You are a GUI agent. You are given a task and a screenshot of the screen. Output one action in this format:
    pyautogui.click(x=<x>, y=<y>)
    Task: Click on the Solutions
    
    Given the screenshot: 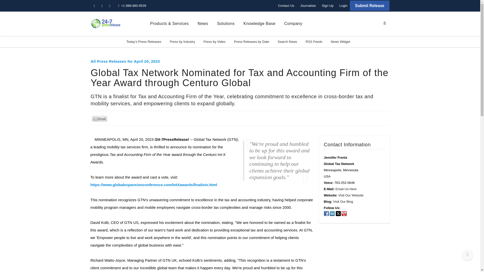 What is the action you would take?
    pyautogui.click(x=226, y=24)
    